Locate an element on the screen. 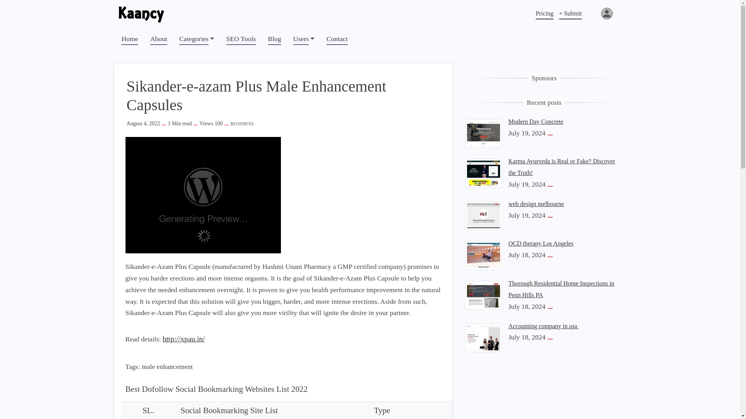  Modern Day Concrete is located at coordinates (535, 121).